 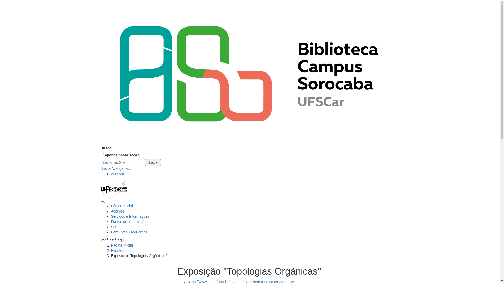 What do you see at coordinates (129, 232) in the screenshot?
I see `Perguntas Frequentes` at bounding box center [129, 232].